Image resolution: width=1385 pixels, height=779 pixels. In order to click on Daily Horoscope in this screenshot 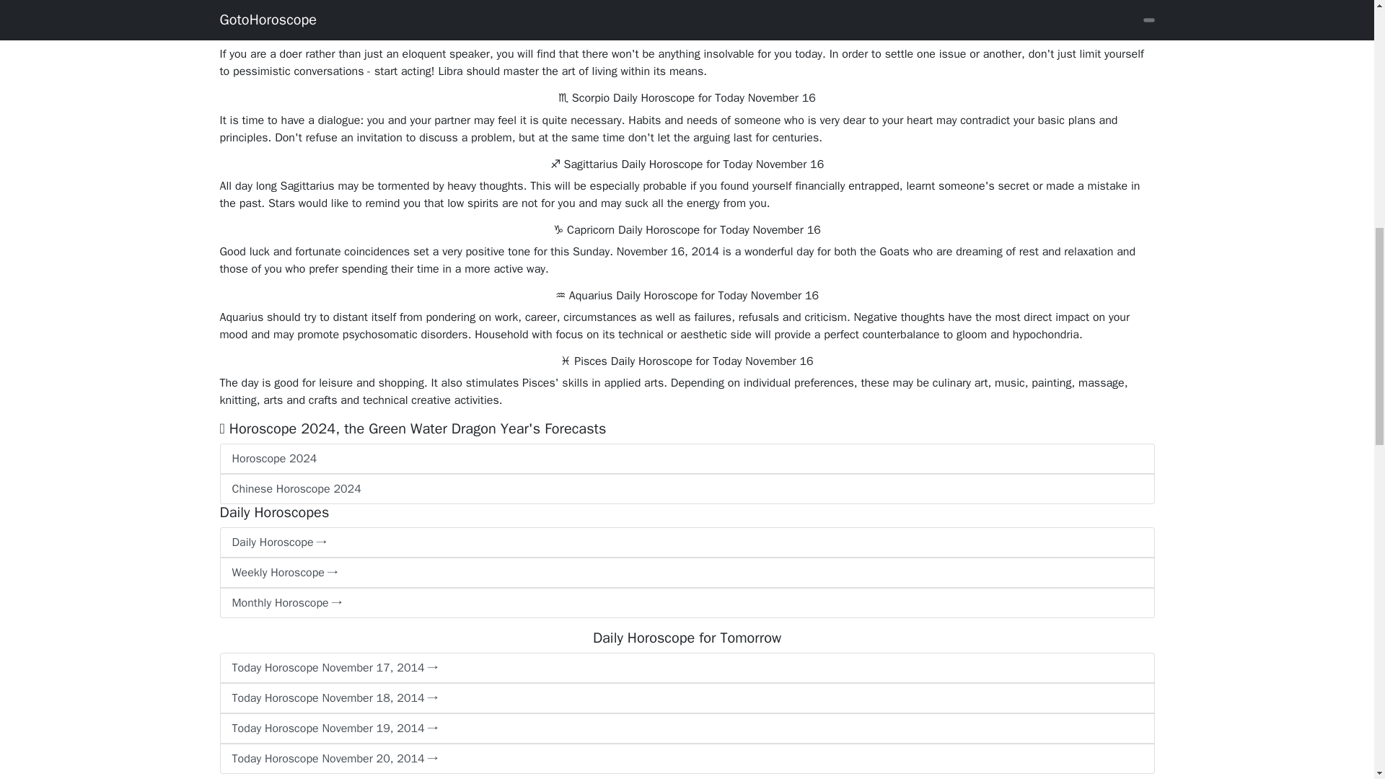, I will do `click(686, 542)`.